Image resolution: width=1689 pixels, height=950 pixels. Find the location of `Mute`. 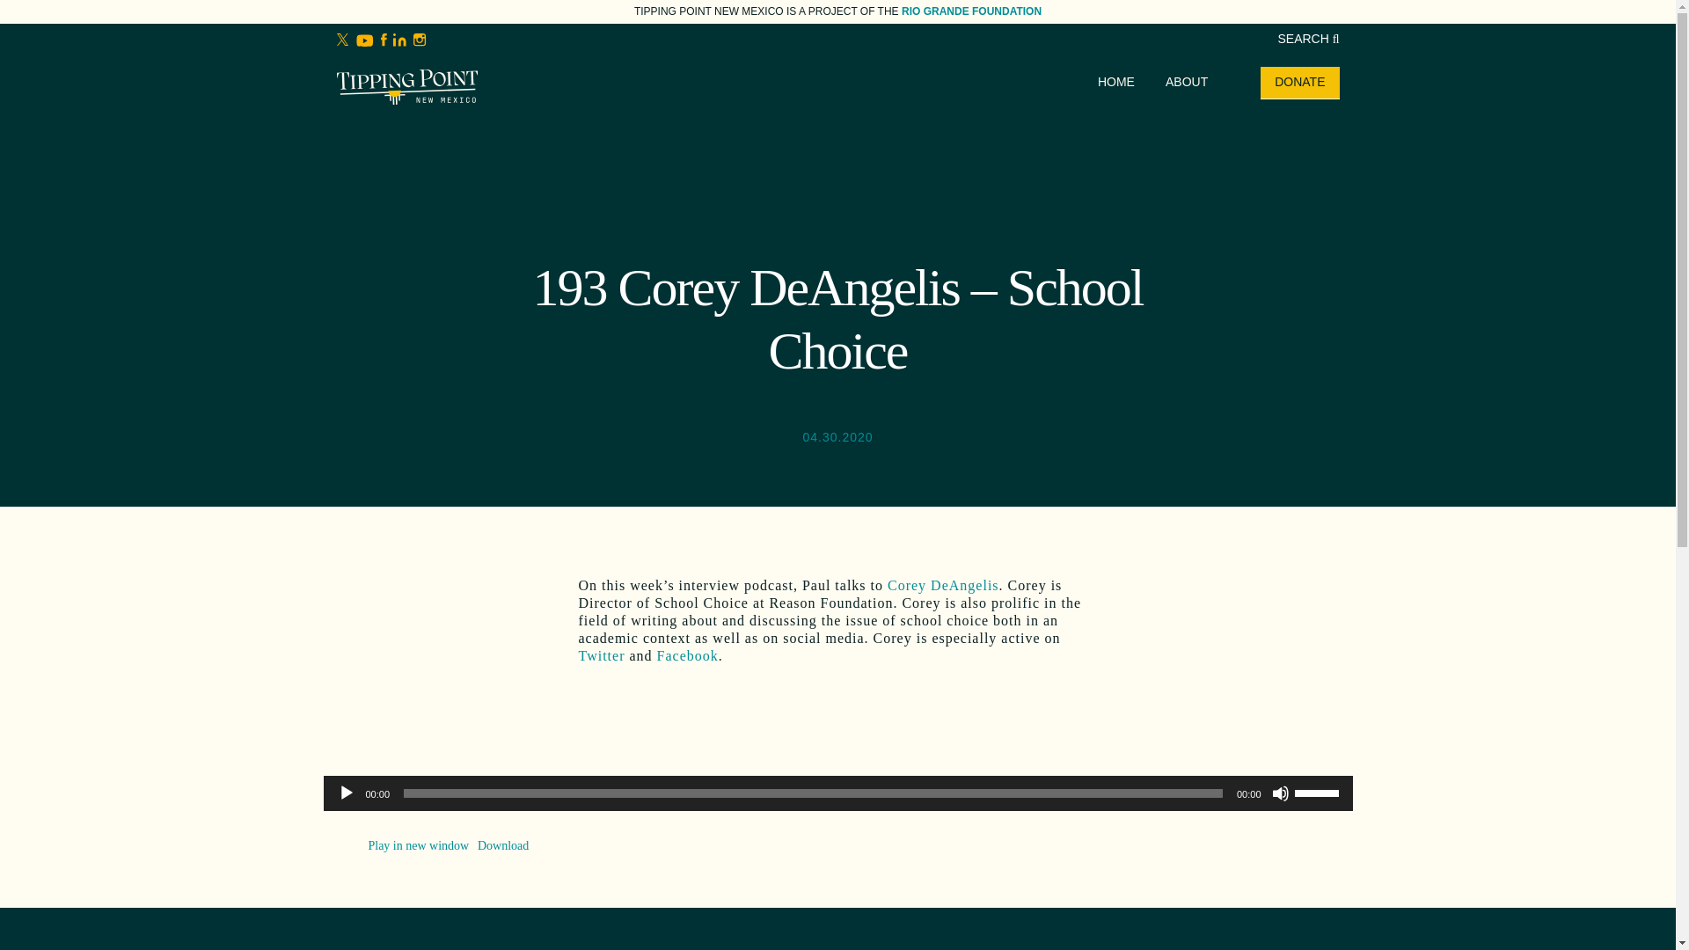

Mute is located at coordinates (1281, 793).